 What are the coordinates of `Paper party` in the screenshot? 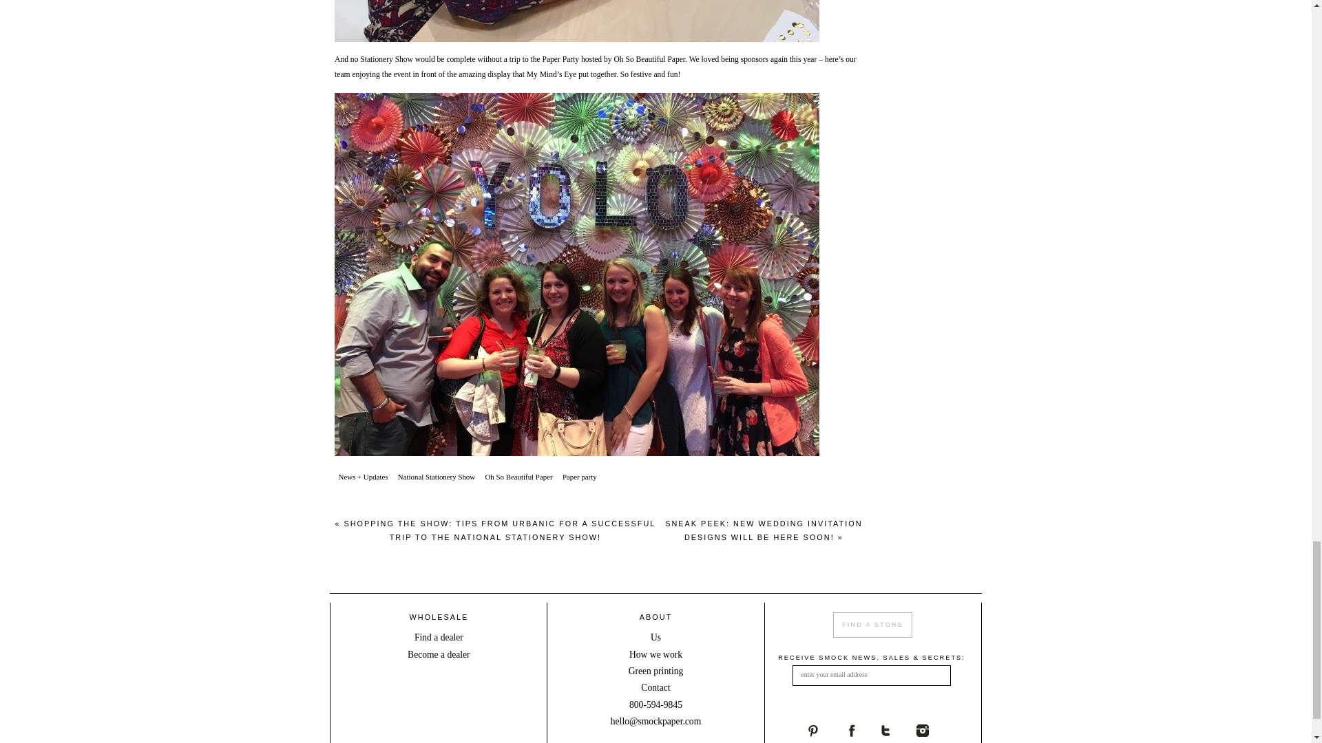 It's located at (578, 477).